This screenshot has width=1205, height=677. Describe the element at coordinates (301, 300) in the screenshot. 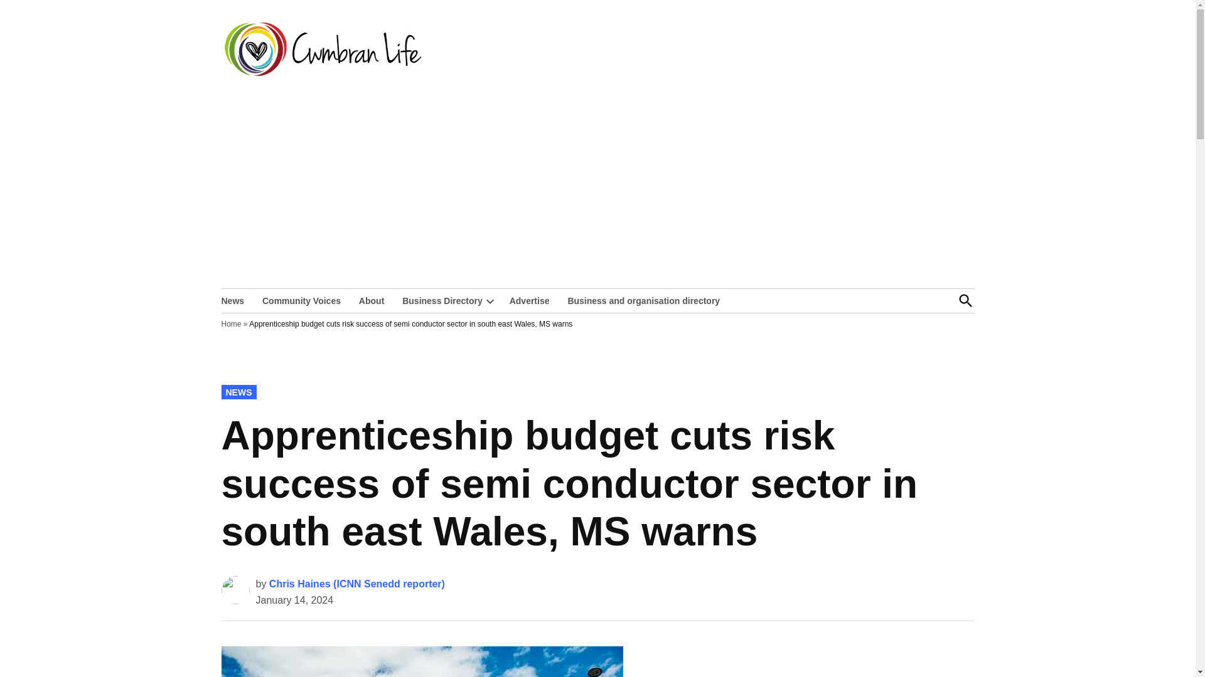

I see `Community Voices` at that location.